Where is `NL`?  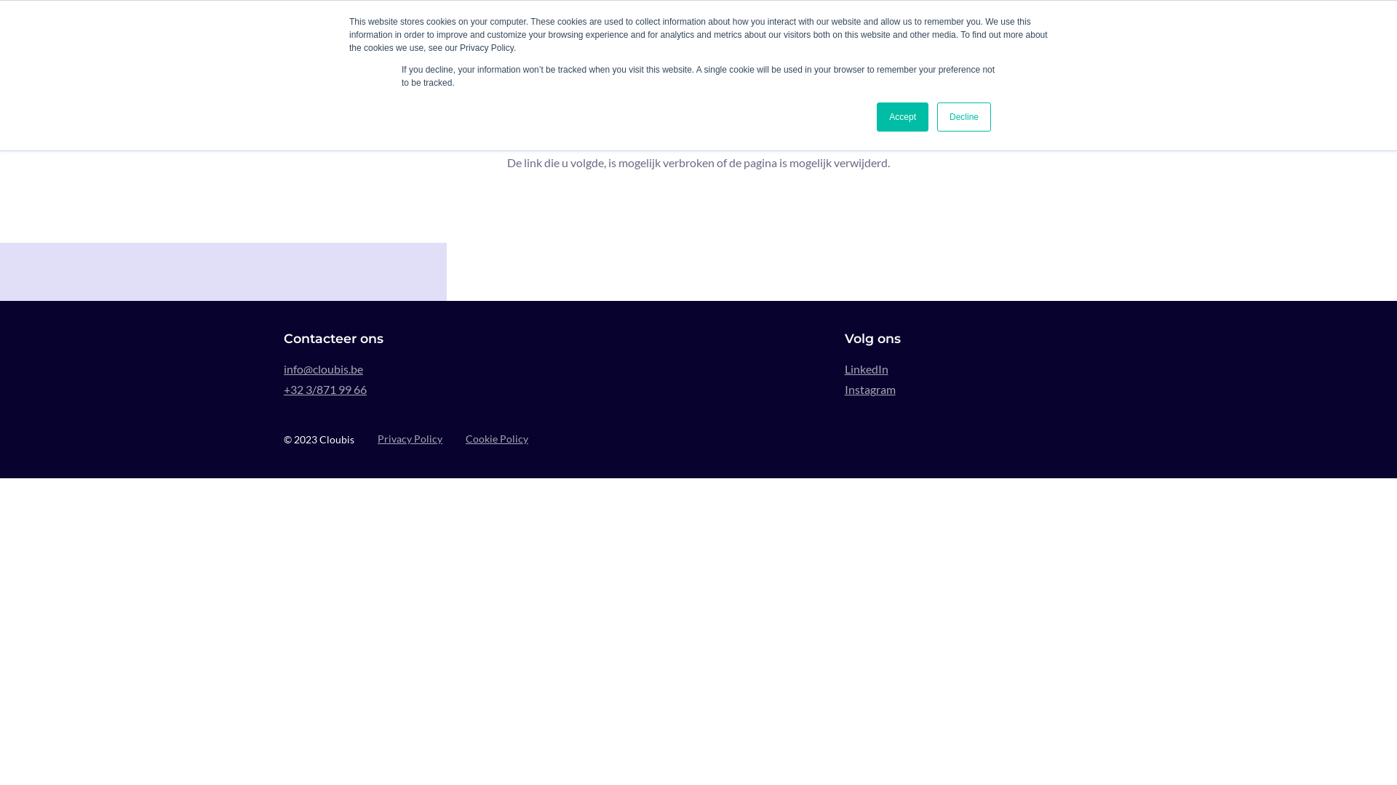 NL is located at coordinates (1103, 30).